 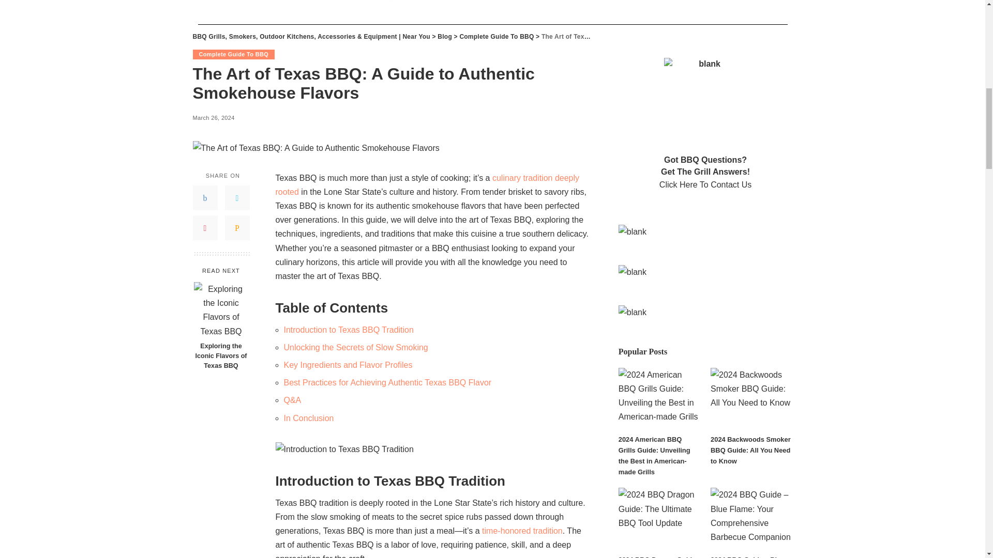 What do you see at coordinates (308, 417) in the screenshot?
I see `In Conclusion` at bounding box center [308, 417].